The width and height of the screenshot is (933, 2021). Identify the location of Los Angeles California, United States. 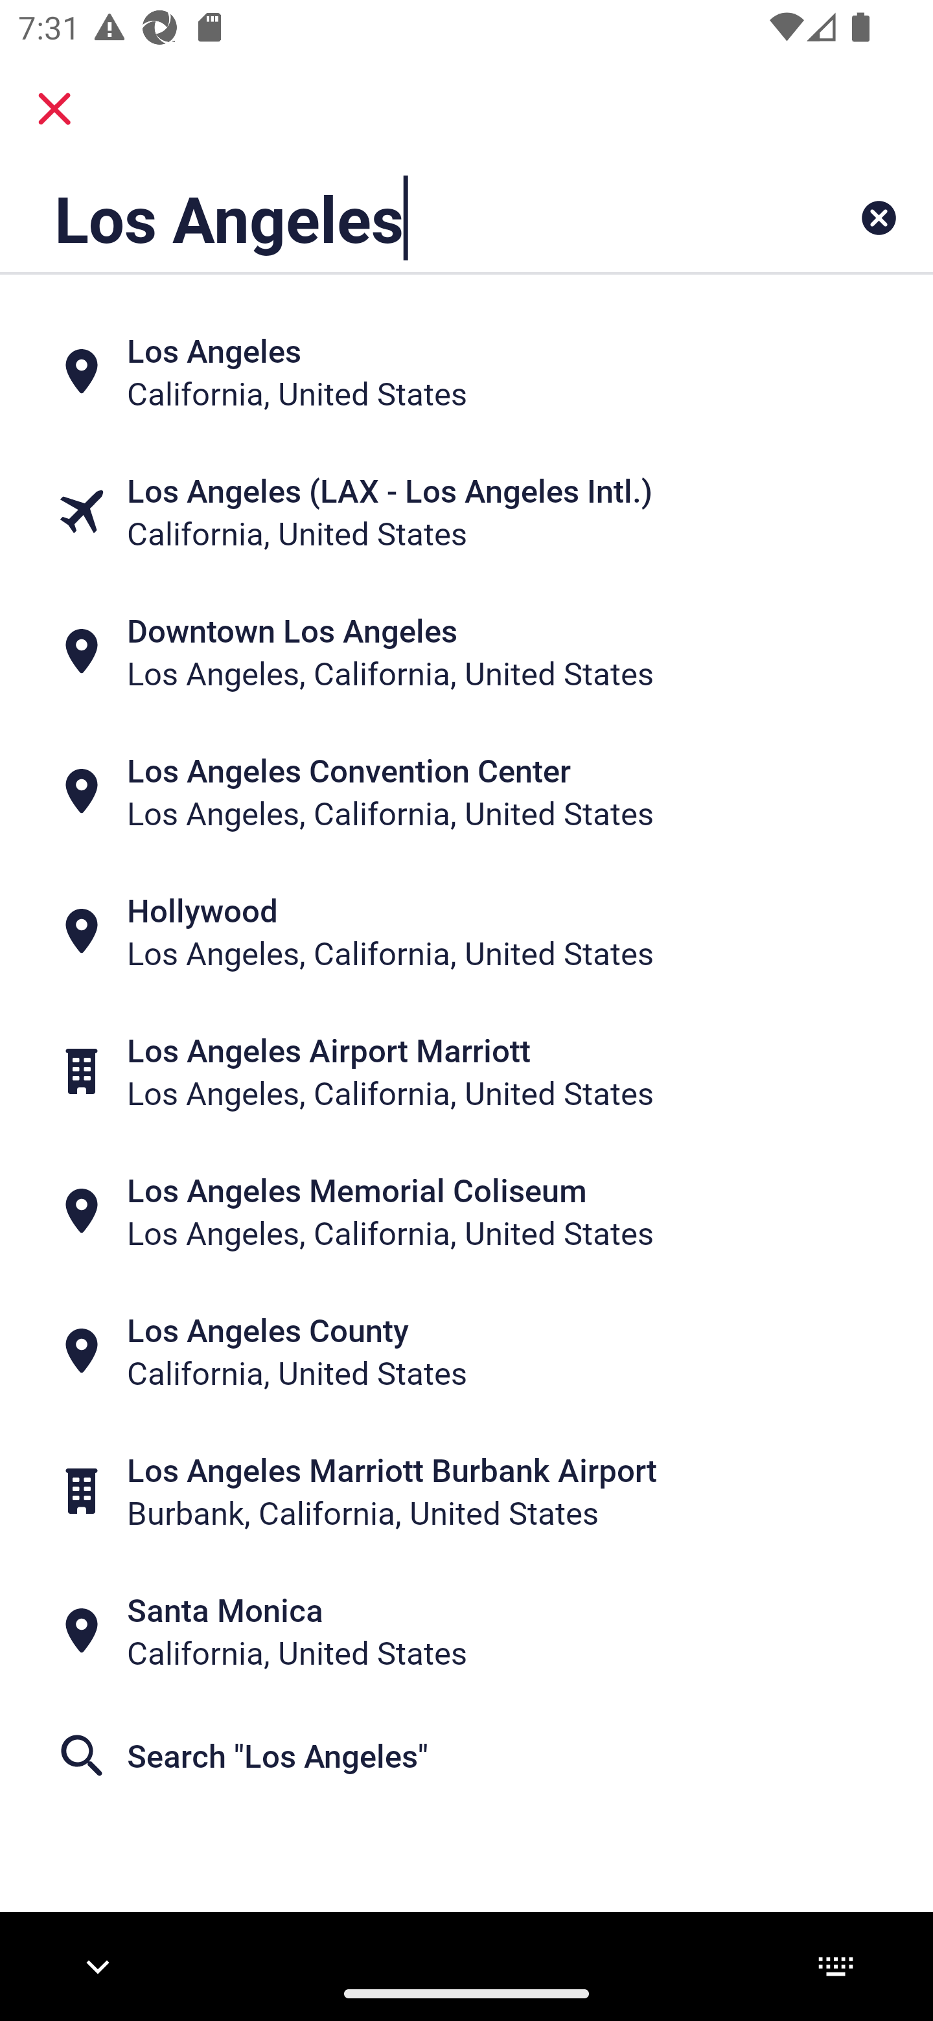
(466, 372).